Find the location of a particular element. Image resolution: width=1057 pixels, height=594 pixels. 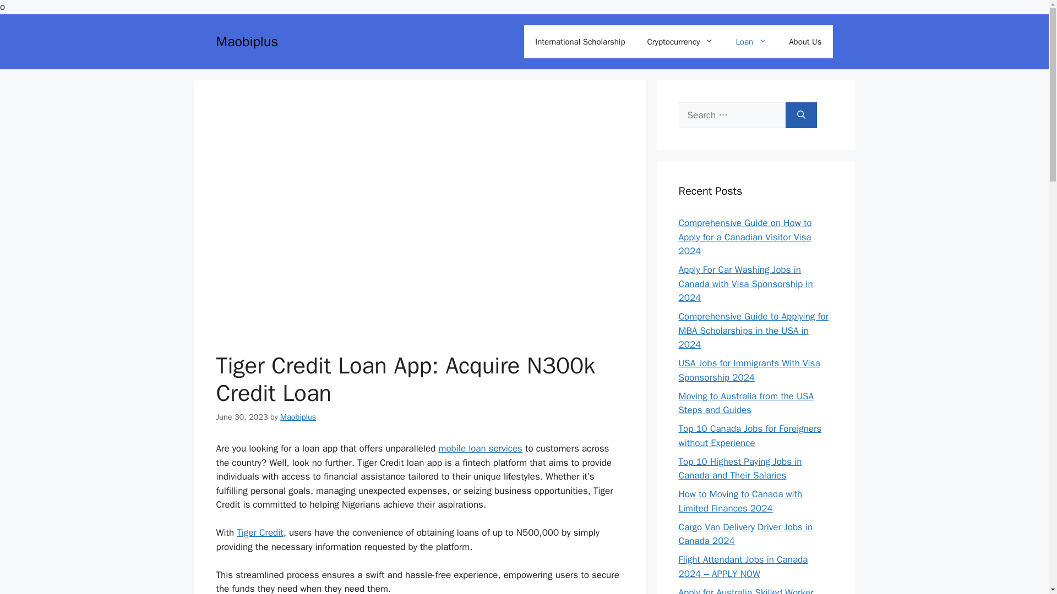

Loan is located at coordinates (751, 42).